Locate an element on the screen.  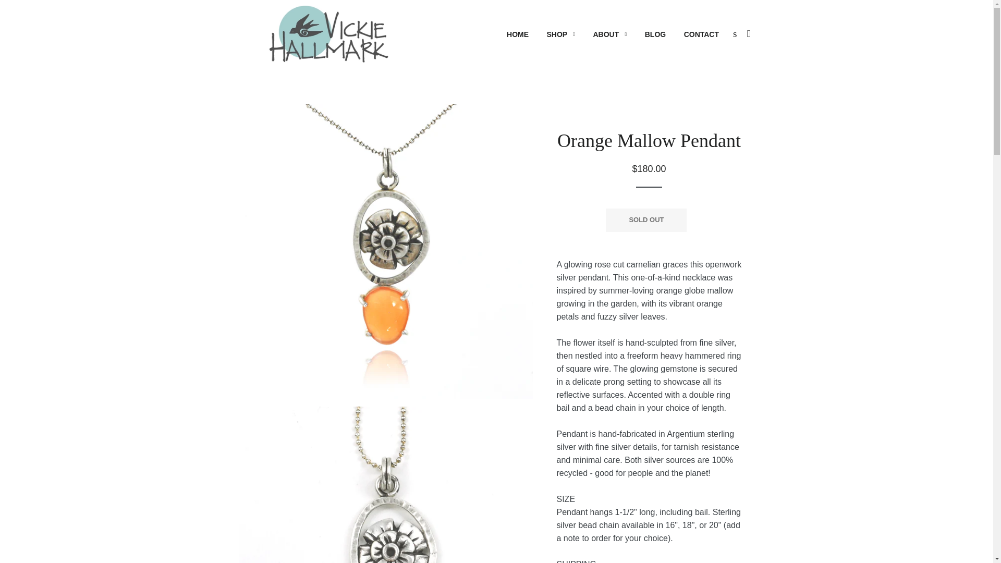
HOME is located at coordinates (517, 34).